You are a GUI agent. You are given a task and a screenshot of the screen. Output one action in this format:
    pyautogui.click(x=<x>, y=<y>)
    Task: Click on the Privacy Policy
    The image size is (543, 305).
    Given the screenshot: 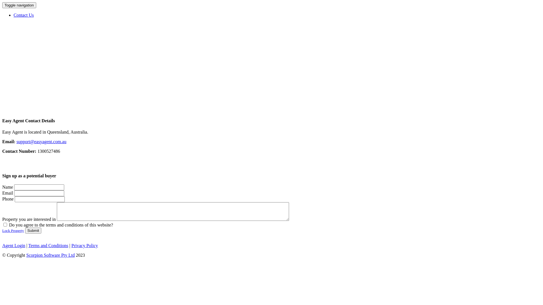 What is the action you would take?
    pyautogui.click(x=85, y=246)
    